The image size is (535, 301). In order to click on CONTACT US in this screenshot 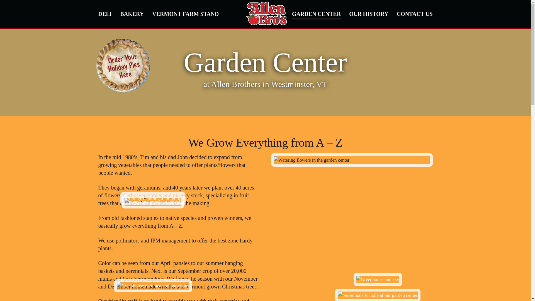, I will do `click(415, 14)`.